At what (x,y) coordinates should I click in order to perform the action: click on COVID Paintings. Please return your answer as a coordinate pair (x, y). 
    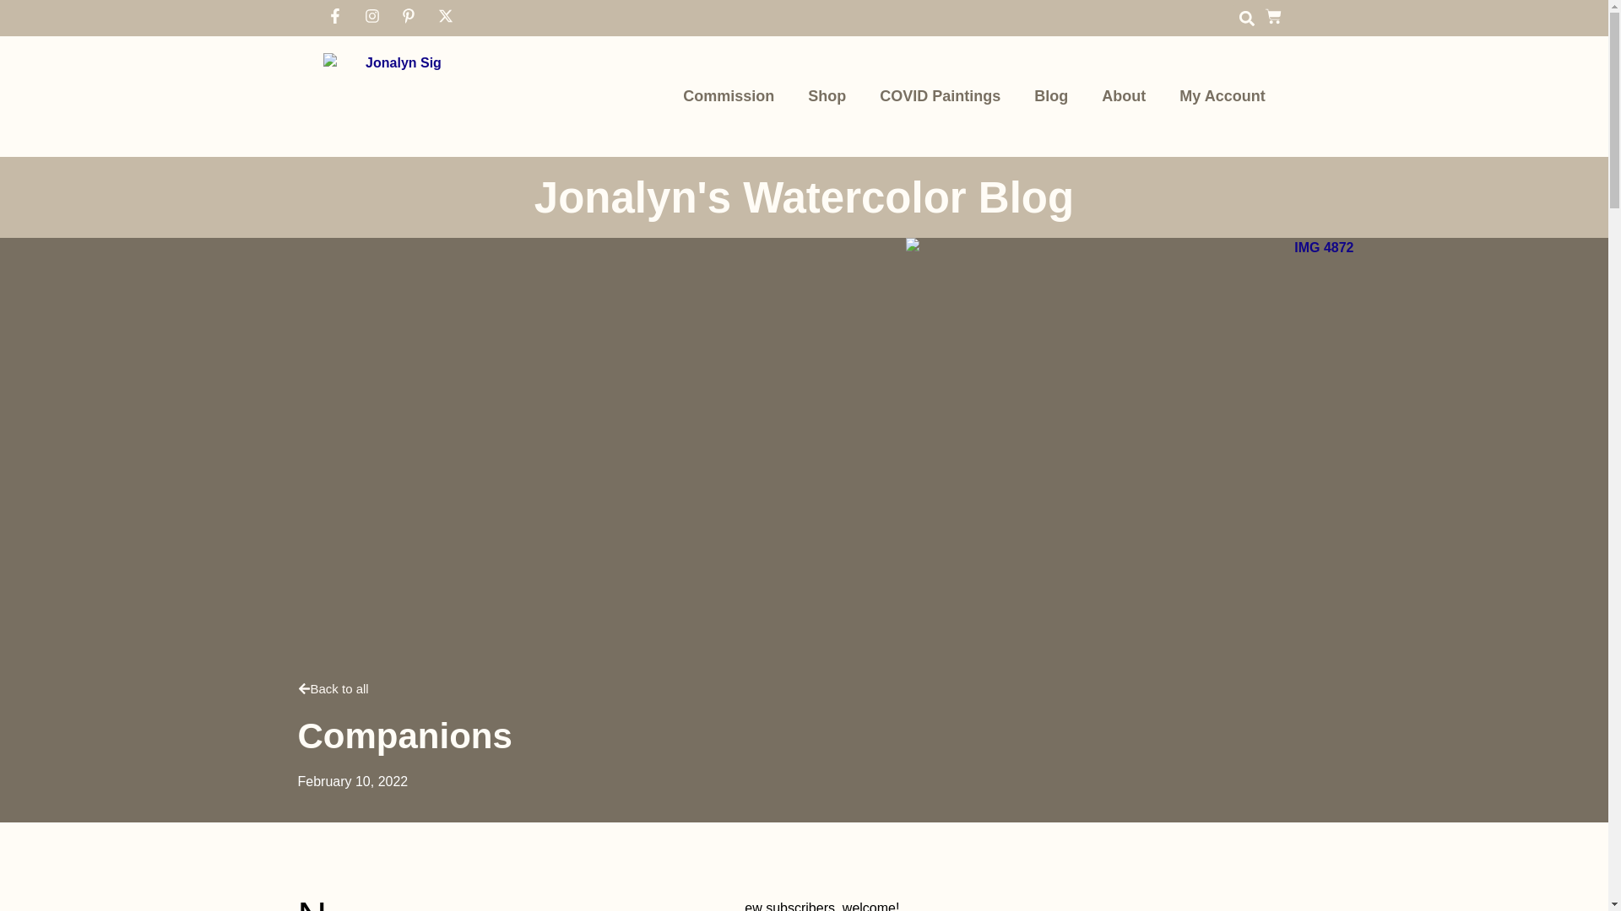
    Looking at the image, I should click on (940, 96).